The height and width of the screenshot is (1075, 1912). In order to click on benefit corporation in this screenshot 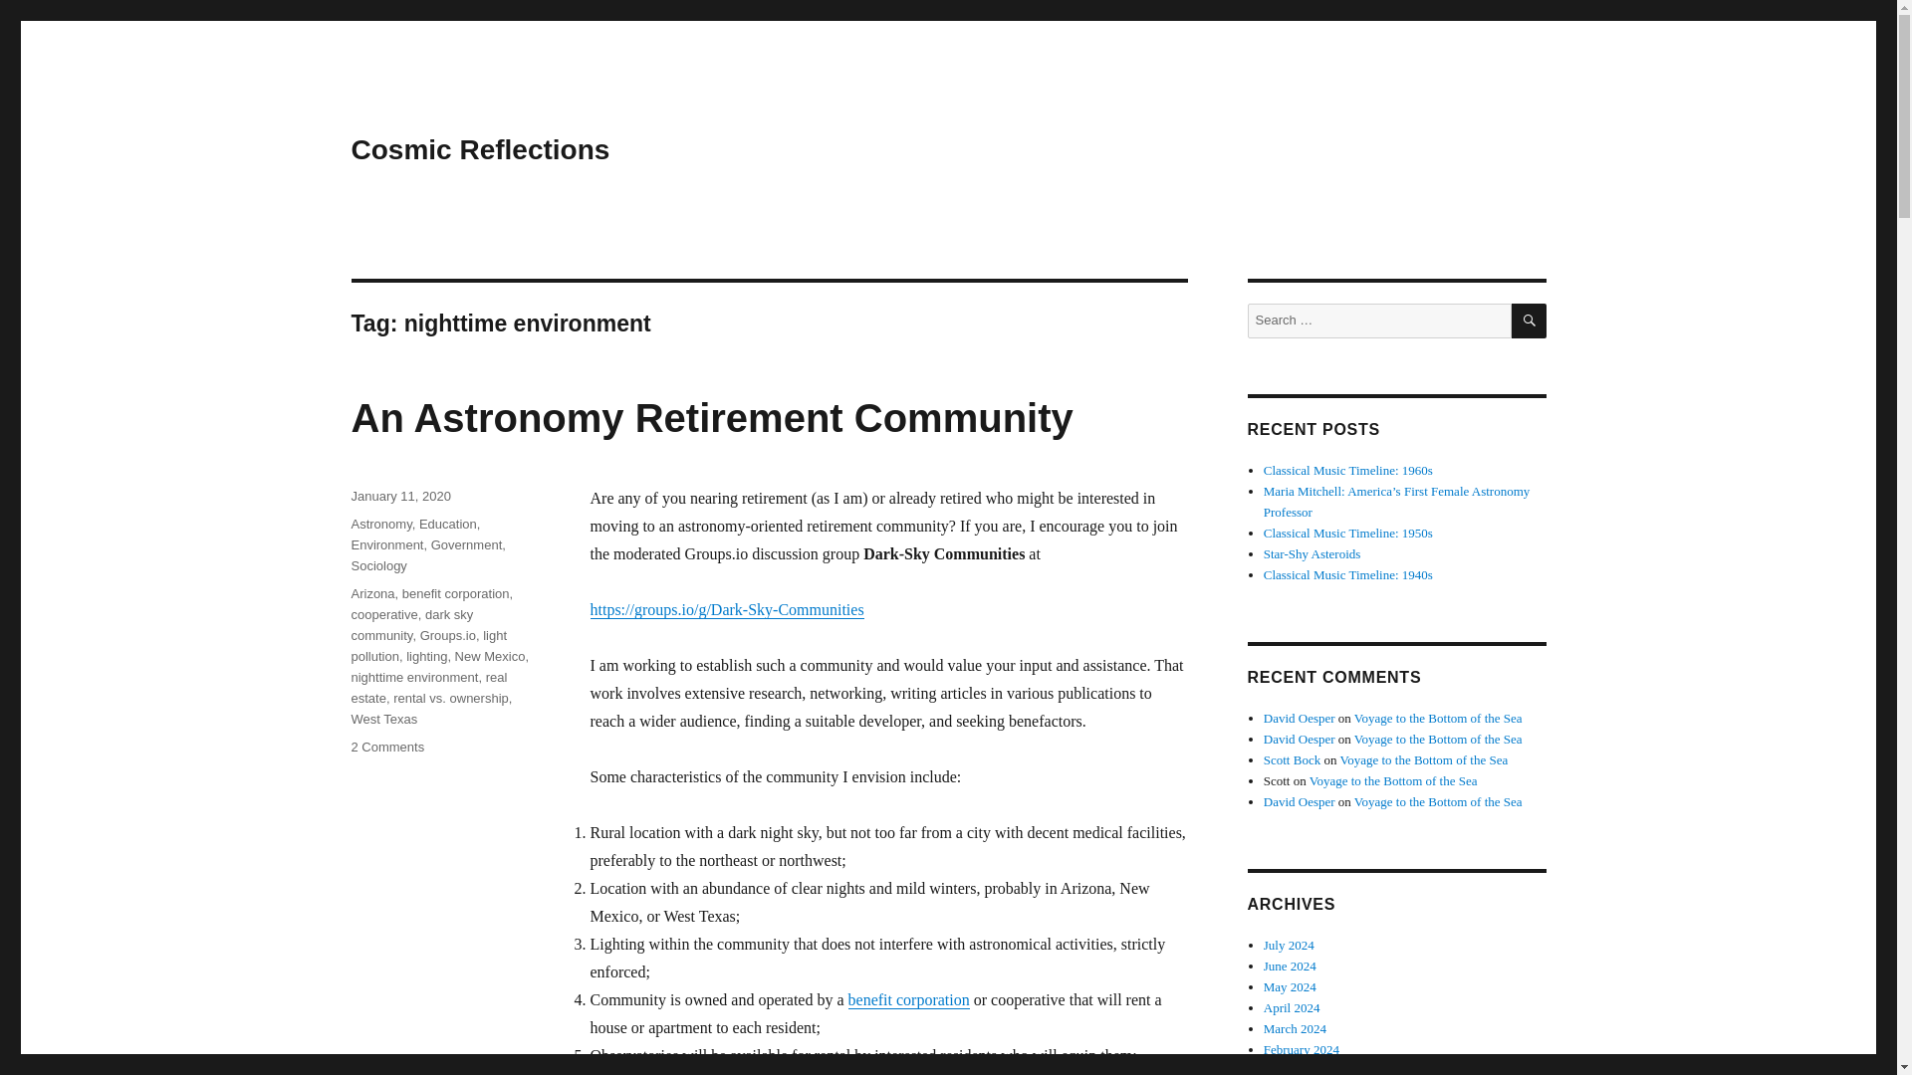, I will do `click(456, 593)`.